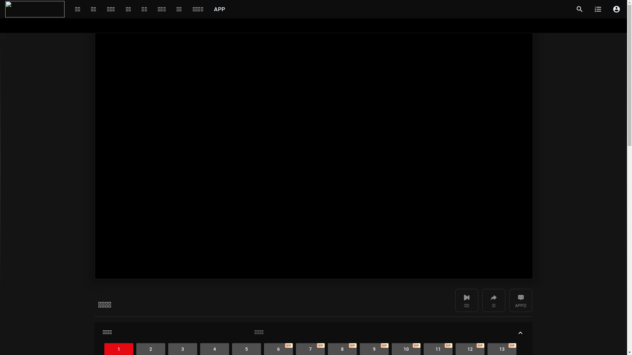 This screenshot has height=355, width=632. I want to click on search, so click(580, 9).